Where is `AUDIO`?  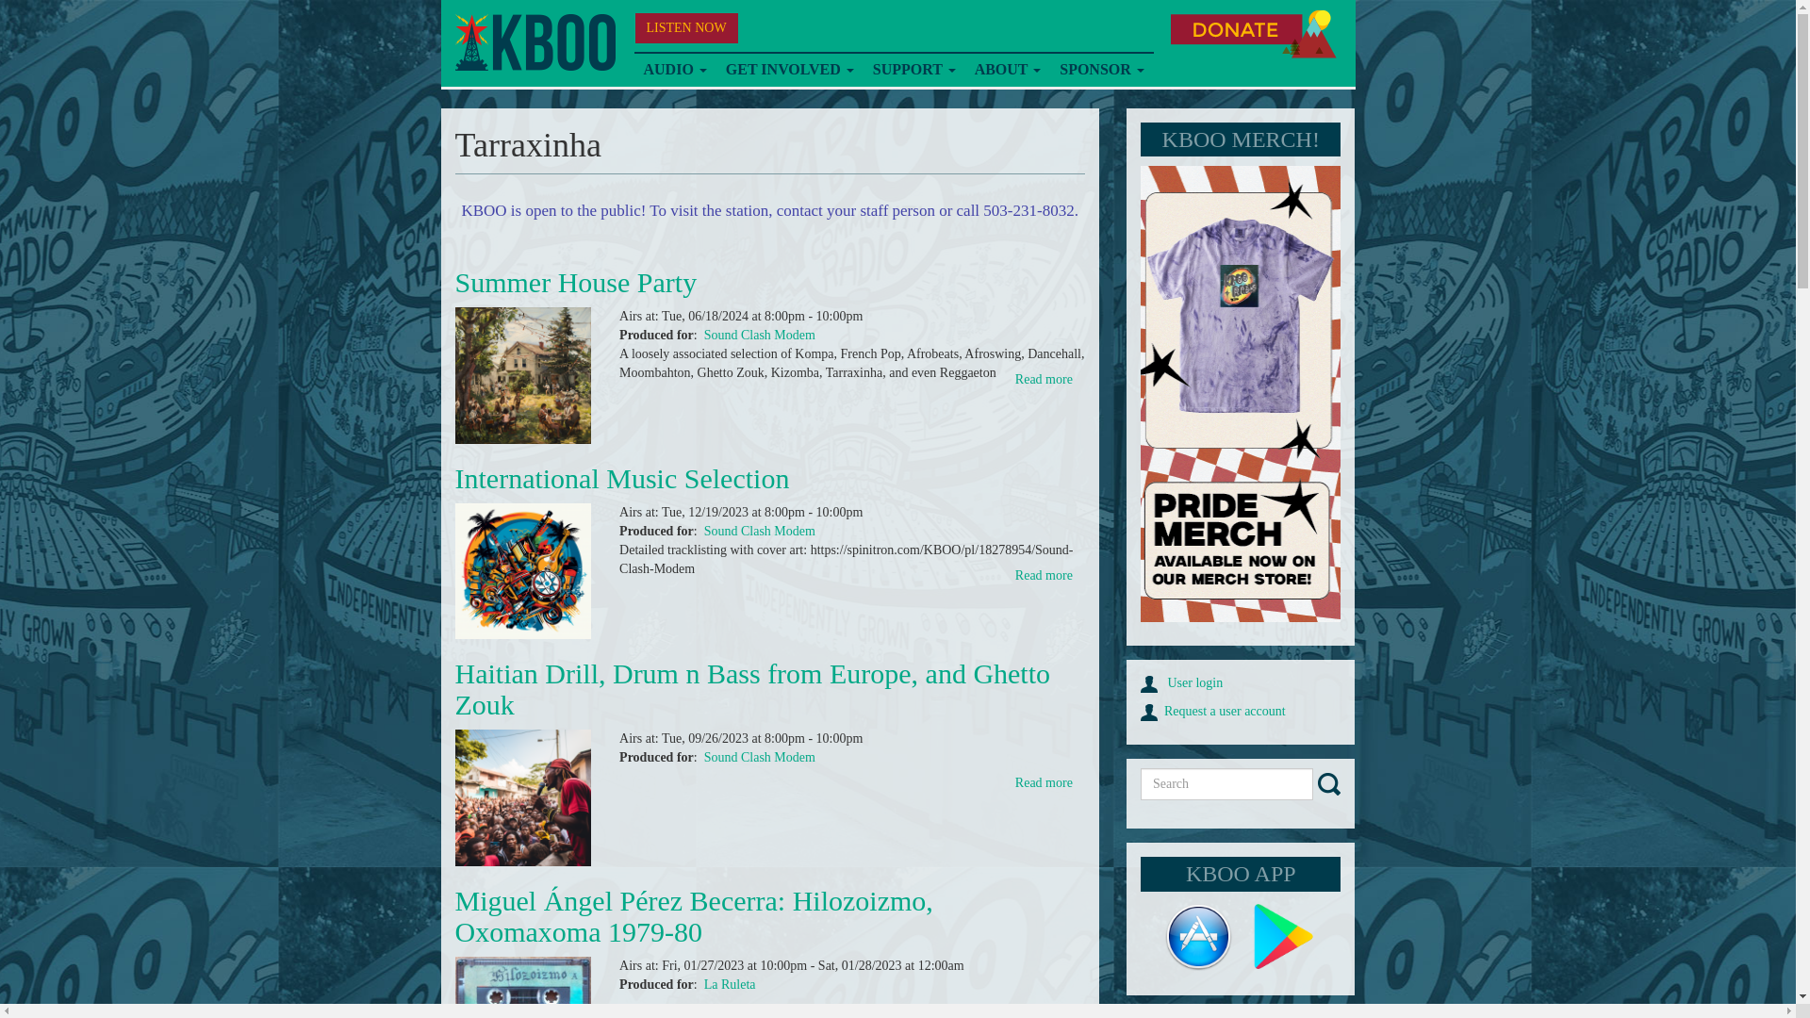
AUDIO is located at coordinates (674, 70).